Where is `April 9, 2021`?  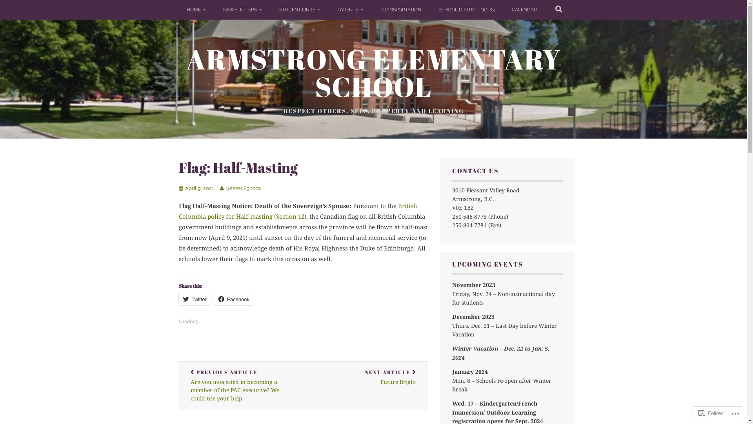 April 9, 2021 is located at coordinates (200, 188).